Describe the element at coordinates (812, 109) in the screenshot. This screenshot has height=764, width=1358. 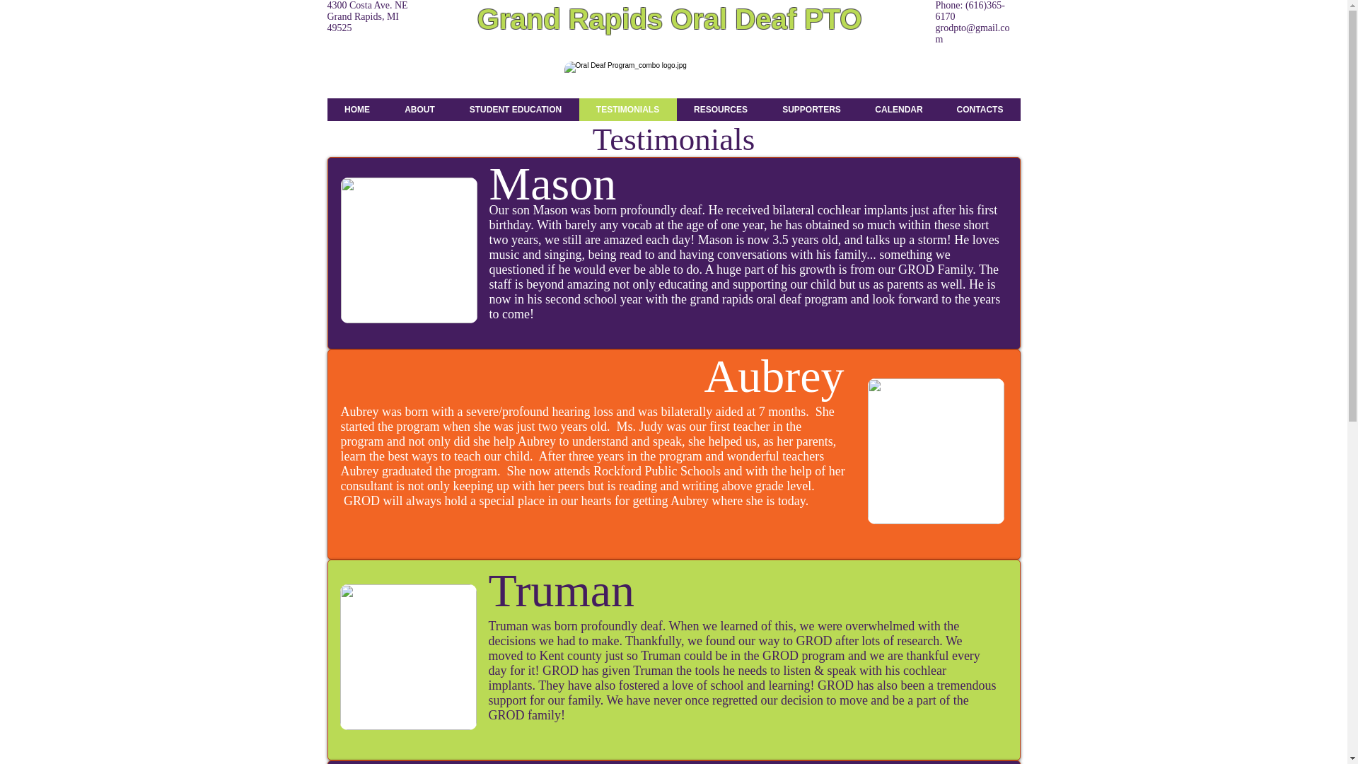
I see `SUPPORTERS` at that location.